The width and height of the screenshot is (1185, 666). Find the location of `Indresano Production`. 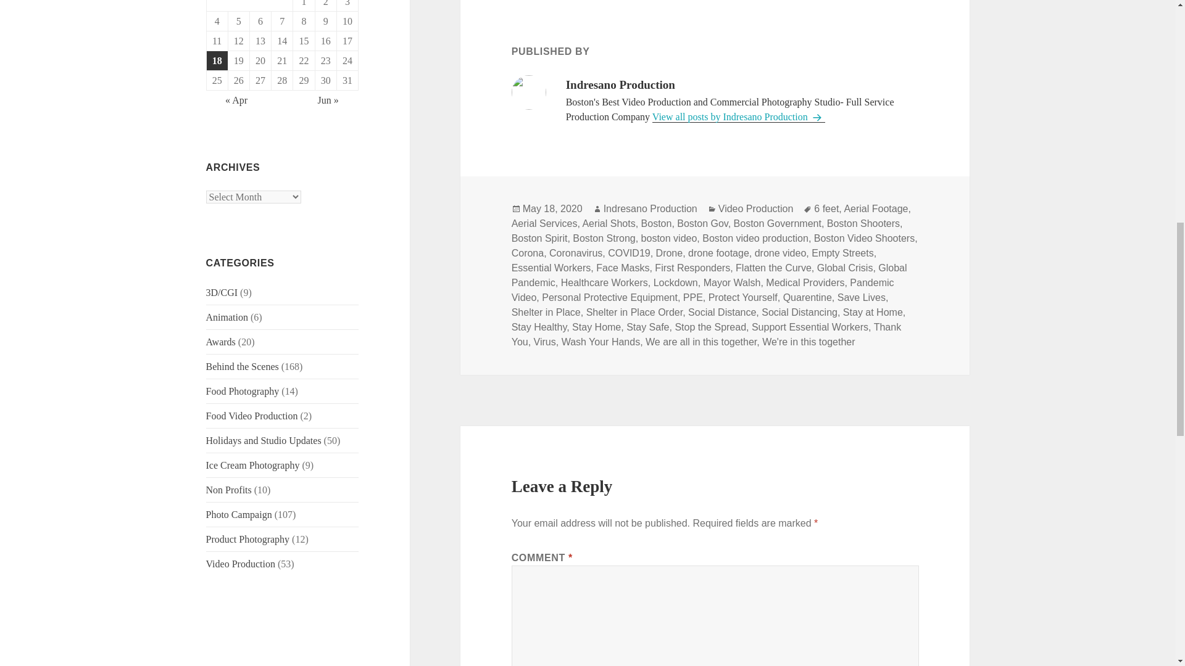

Indresano Production is located at coordinates (651, 208).